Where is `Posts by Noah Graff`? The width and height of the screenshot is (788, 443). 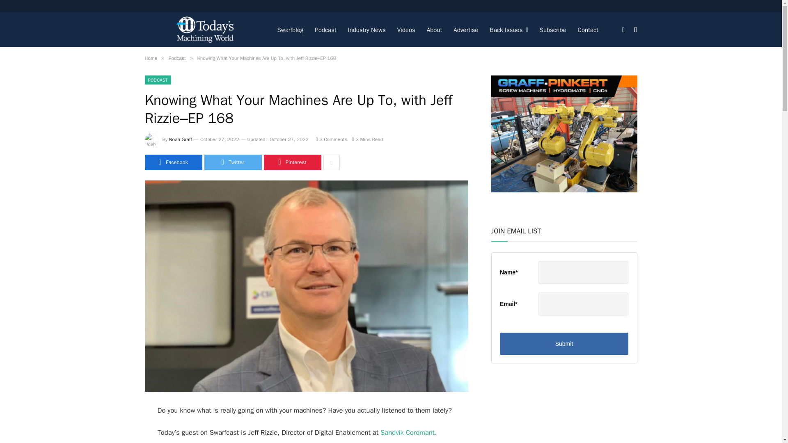 Posts by Noah Graff is located at coordinates (181, 139).